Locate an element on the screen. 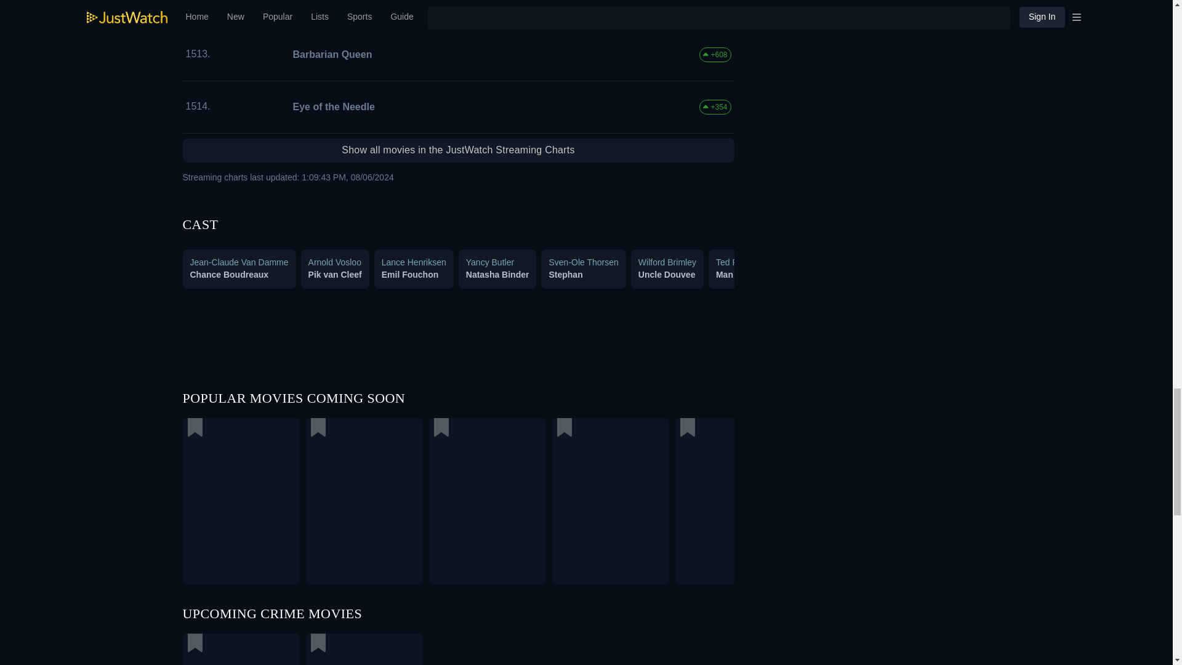 Image resolution: width=1182 pixels, height=665 pixels. Rebel Ridge is located at coordinates (304, 649).